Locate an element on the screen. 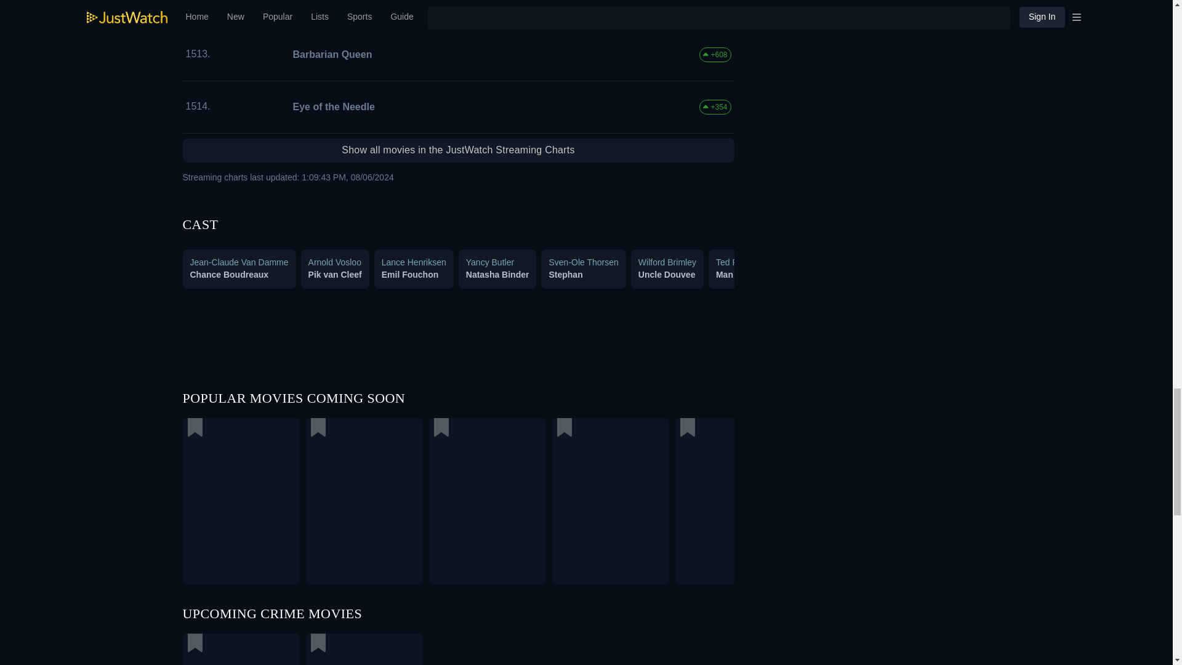 Image resolution: width=1182 pixels, height=665 pixels. Rebel Ridge is located at coordinates (304, 649).